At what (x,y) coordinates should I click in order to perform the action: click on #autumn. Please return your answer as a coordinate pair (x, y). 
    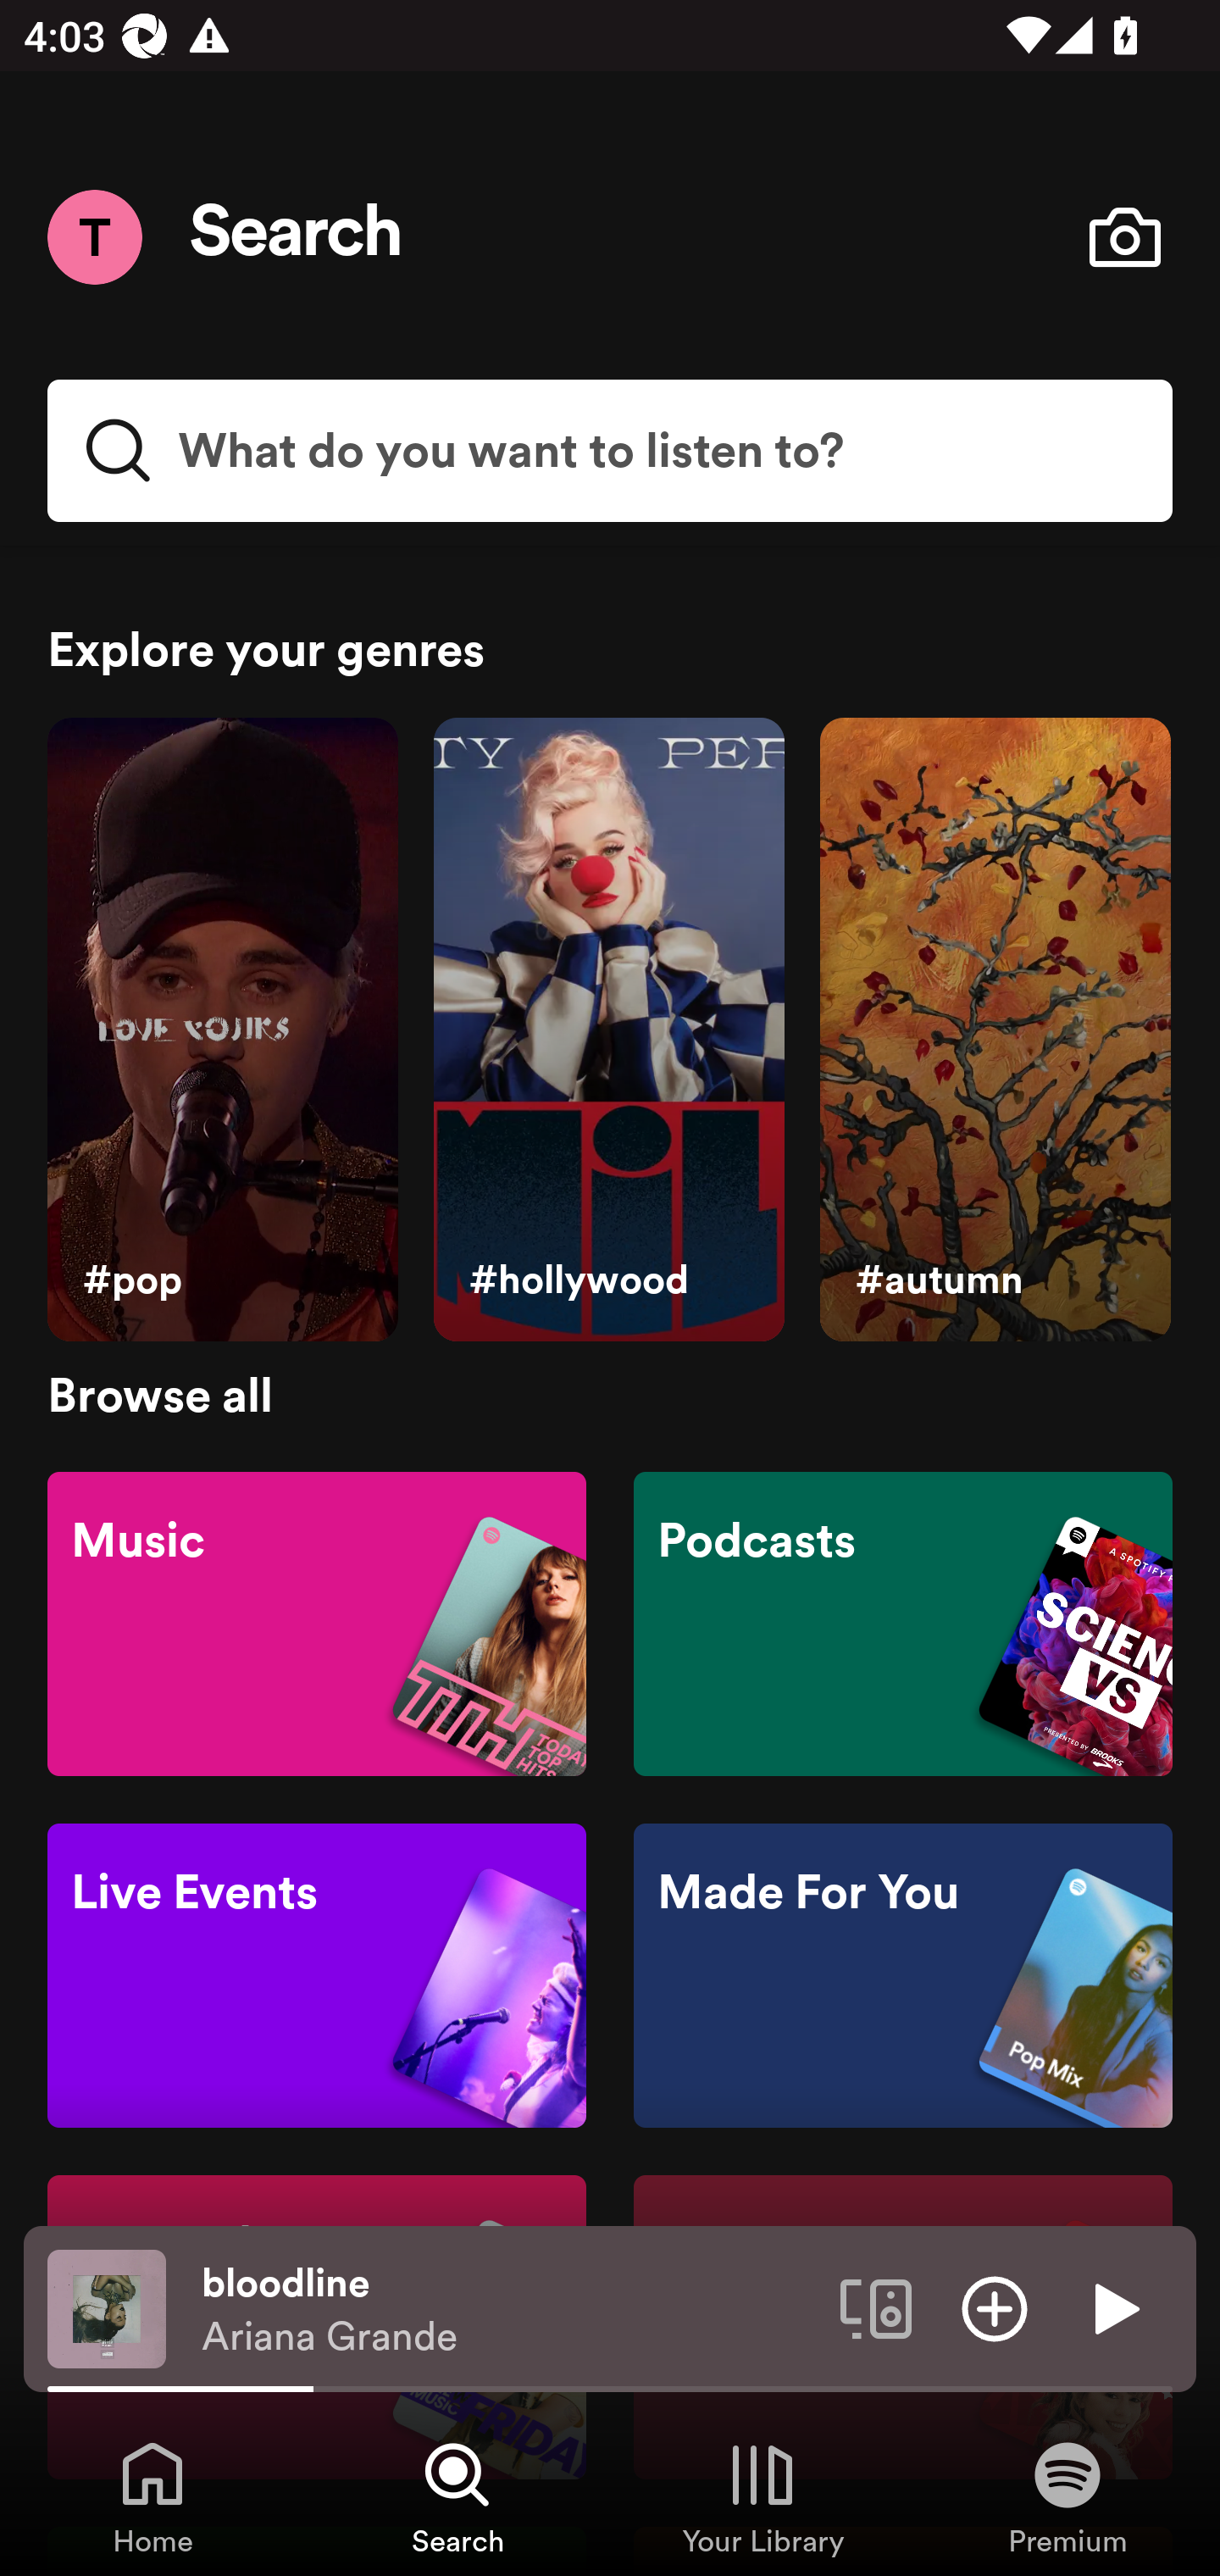
    Looking at the image, I should click on (995, 1030).